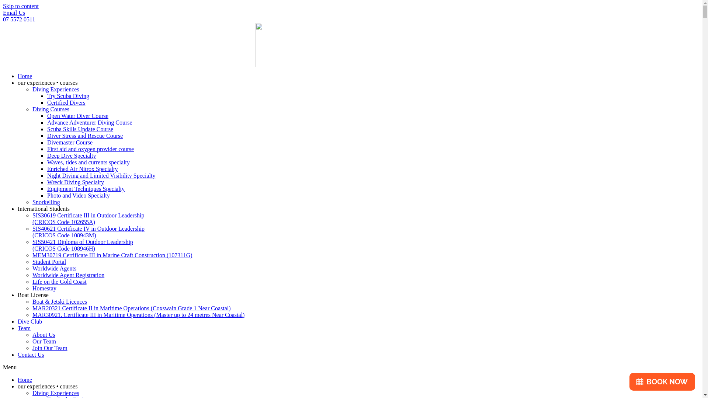 The image size is (708, 398). What do you see at coordinates (66, 102) in the screenshot?
I see `Certified Divers` at bounding box center [66, 102].